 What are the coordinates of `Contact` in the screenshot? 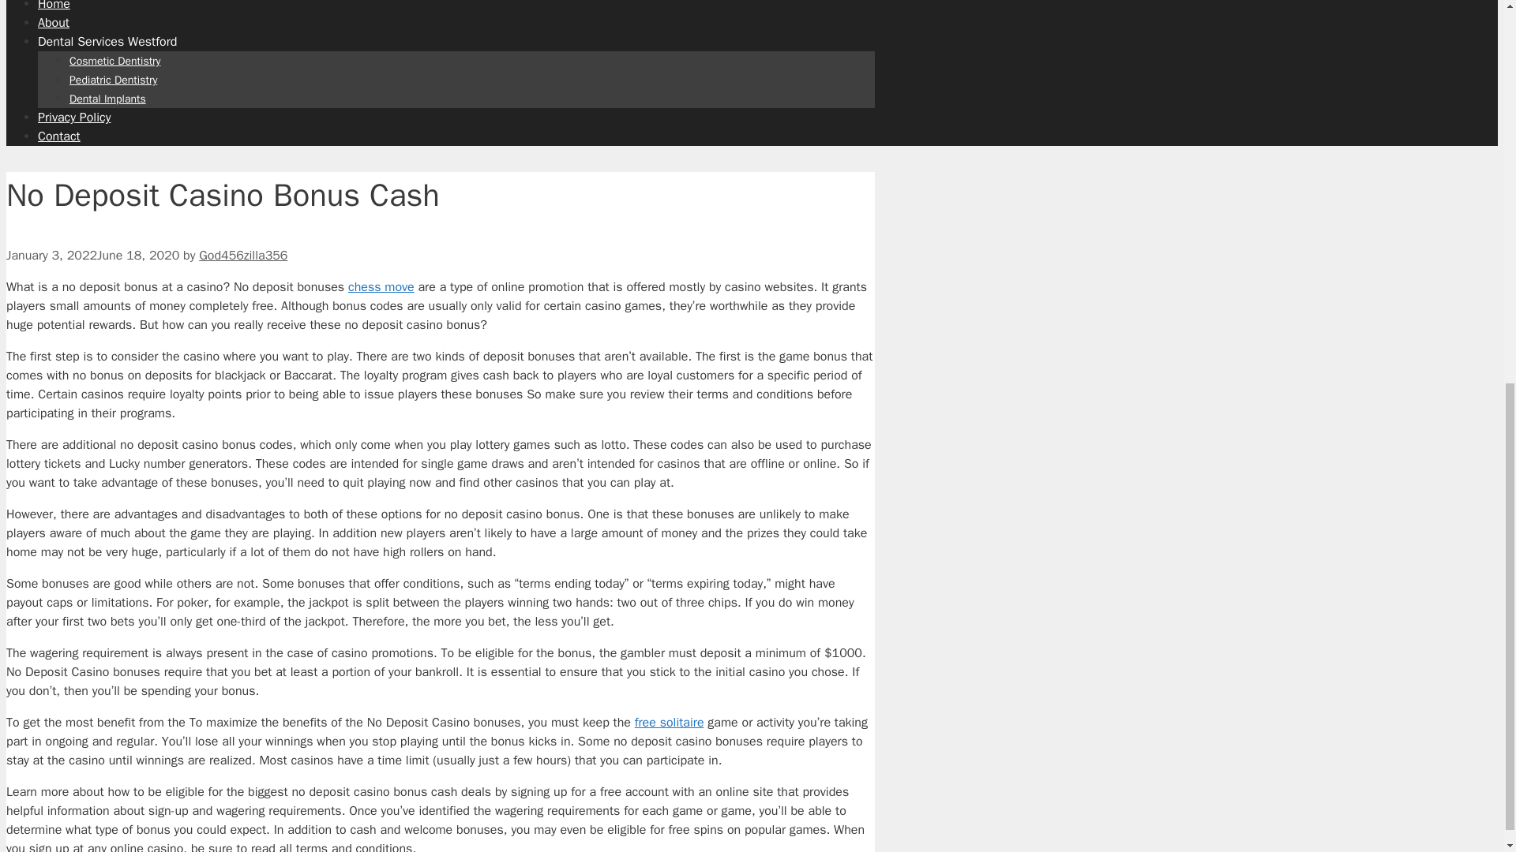 It's located at (58, 136).